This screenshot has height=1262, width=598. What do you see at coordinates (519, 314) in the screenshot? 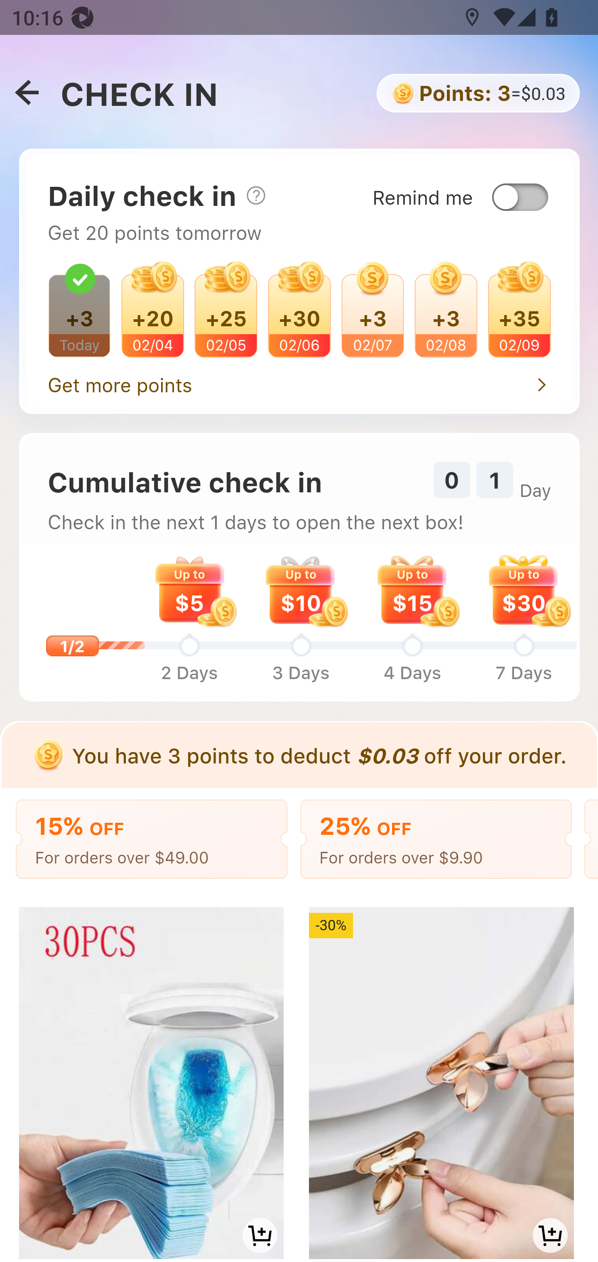
I see `+35 02/09` at bounding box center [519, 314].